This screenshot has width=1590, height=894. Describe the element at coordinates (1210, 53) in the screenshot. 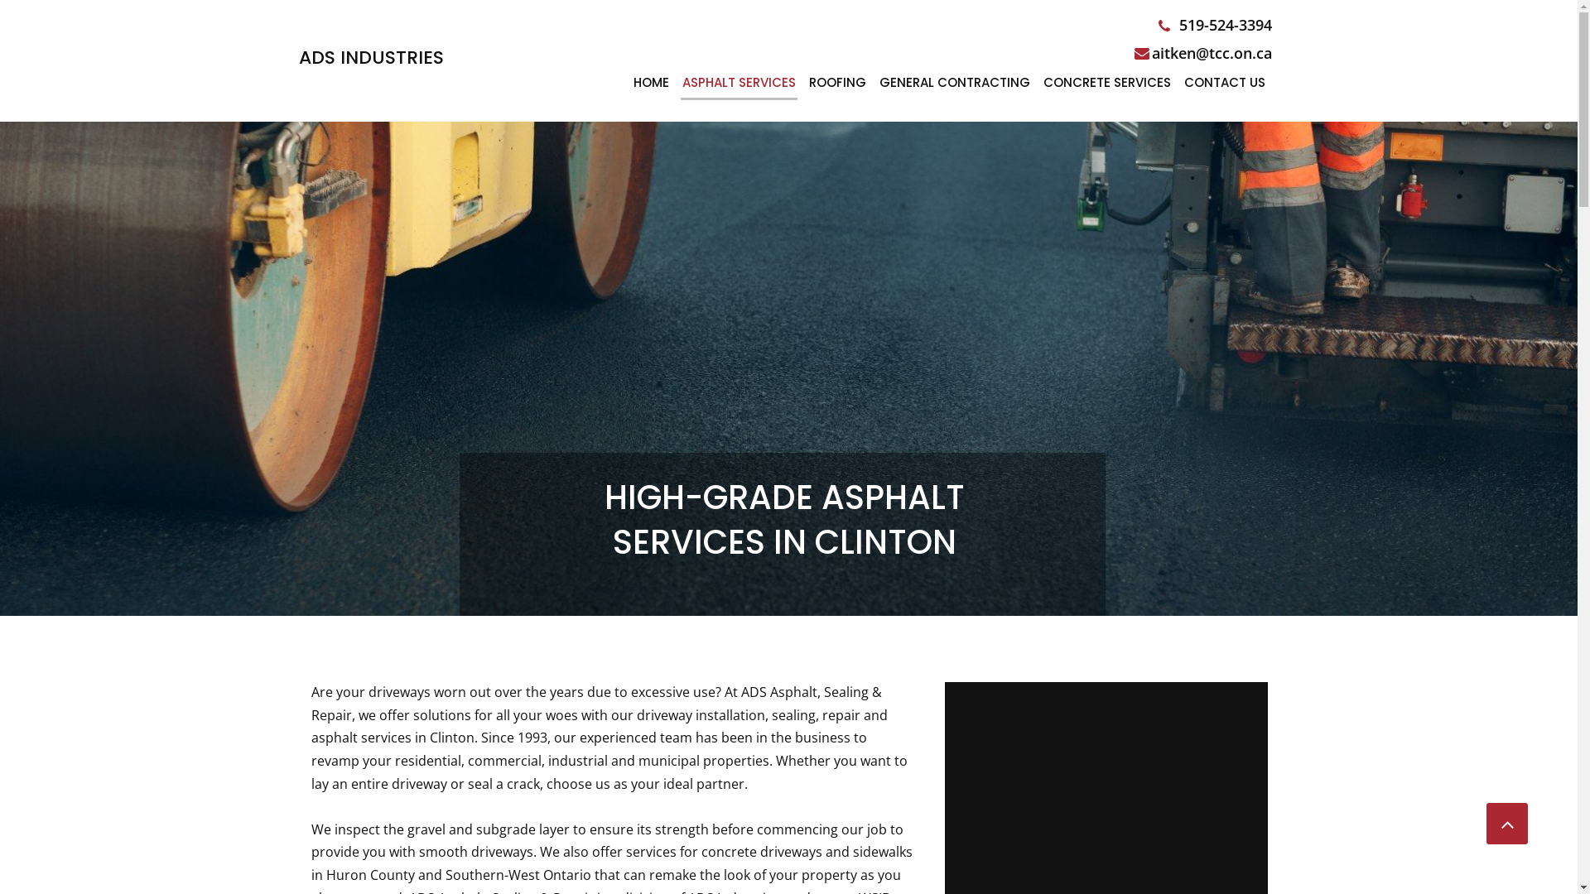

I see `aitken@tcc.on.ca` at that location.